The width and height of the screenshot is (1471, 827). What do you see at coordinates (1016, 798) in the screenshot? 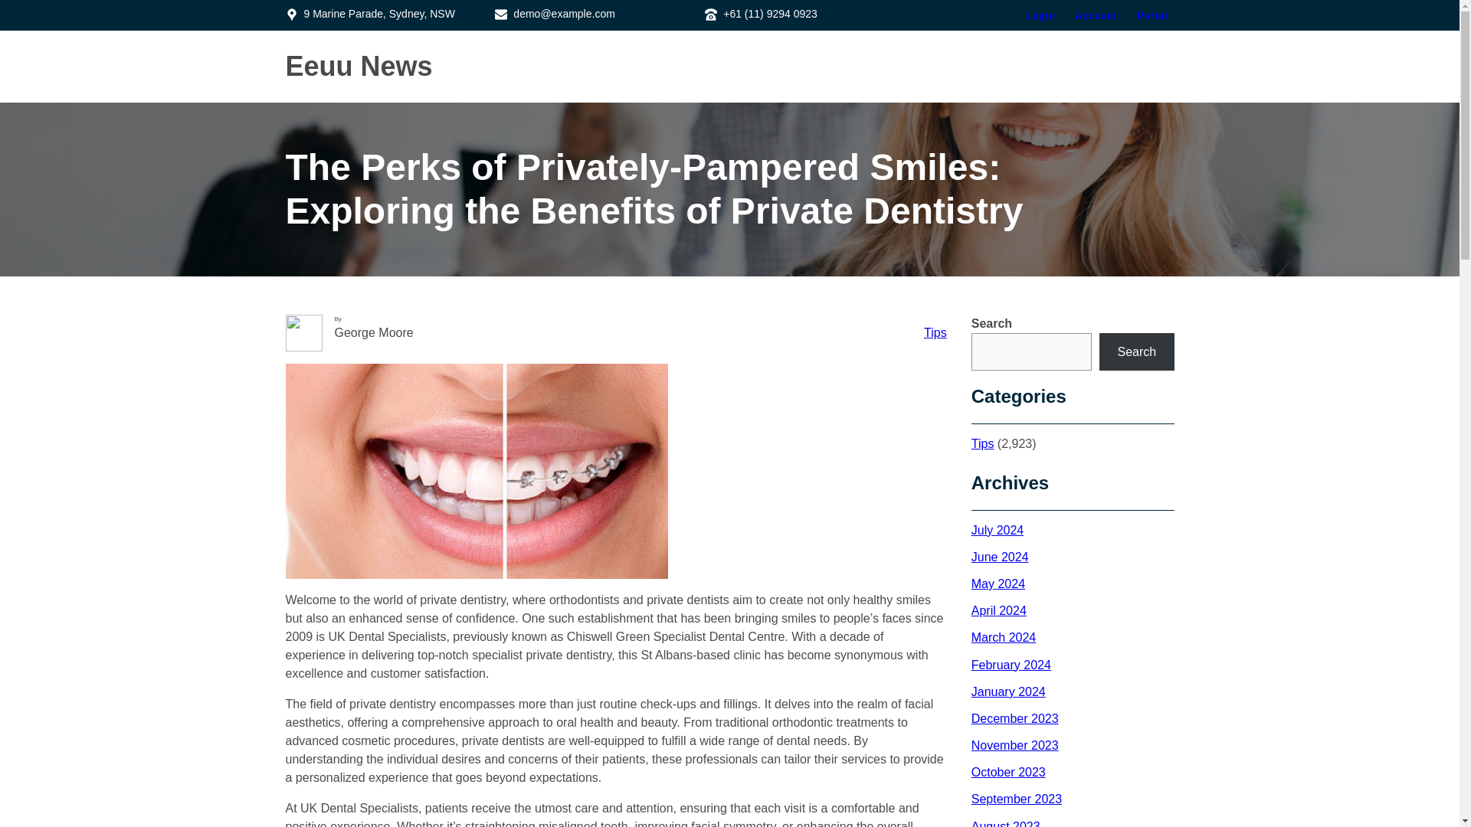
I see `September 2023` at bounding box center [1016, 798].